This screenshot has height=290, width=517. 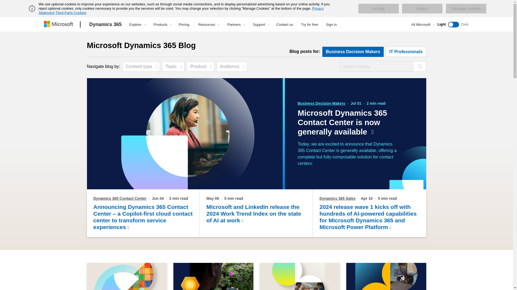 I want to click on Privacy Statement, so click(x=181, y=10).